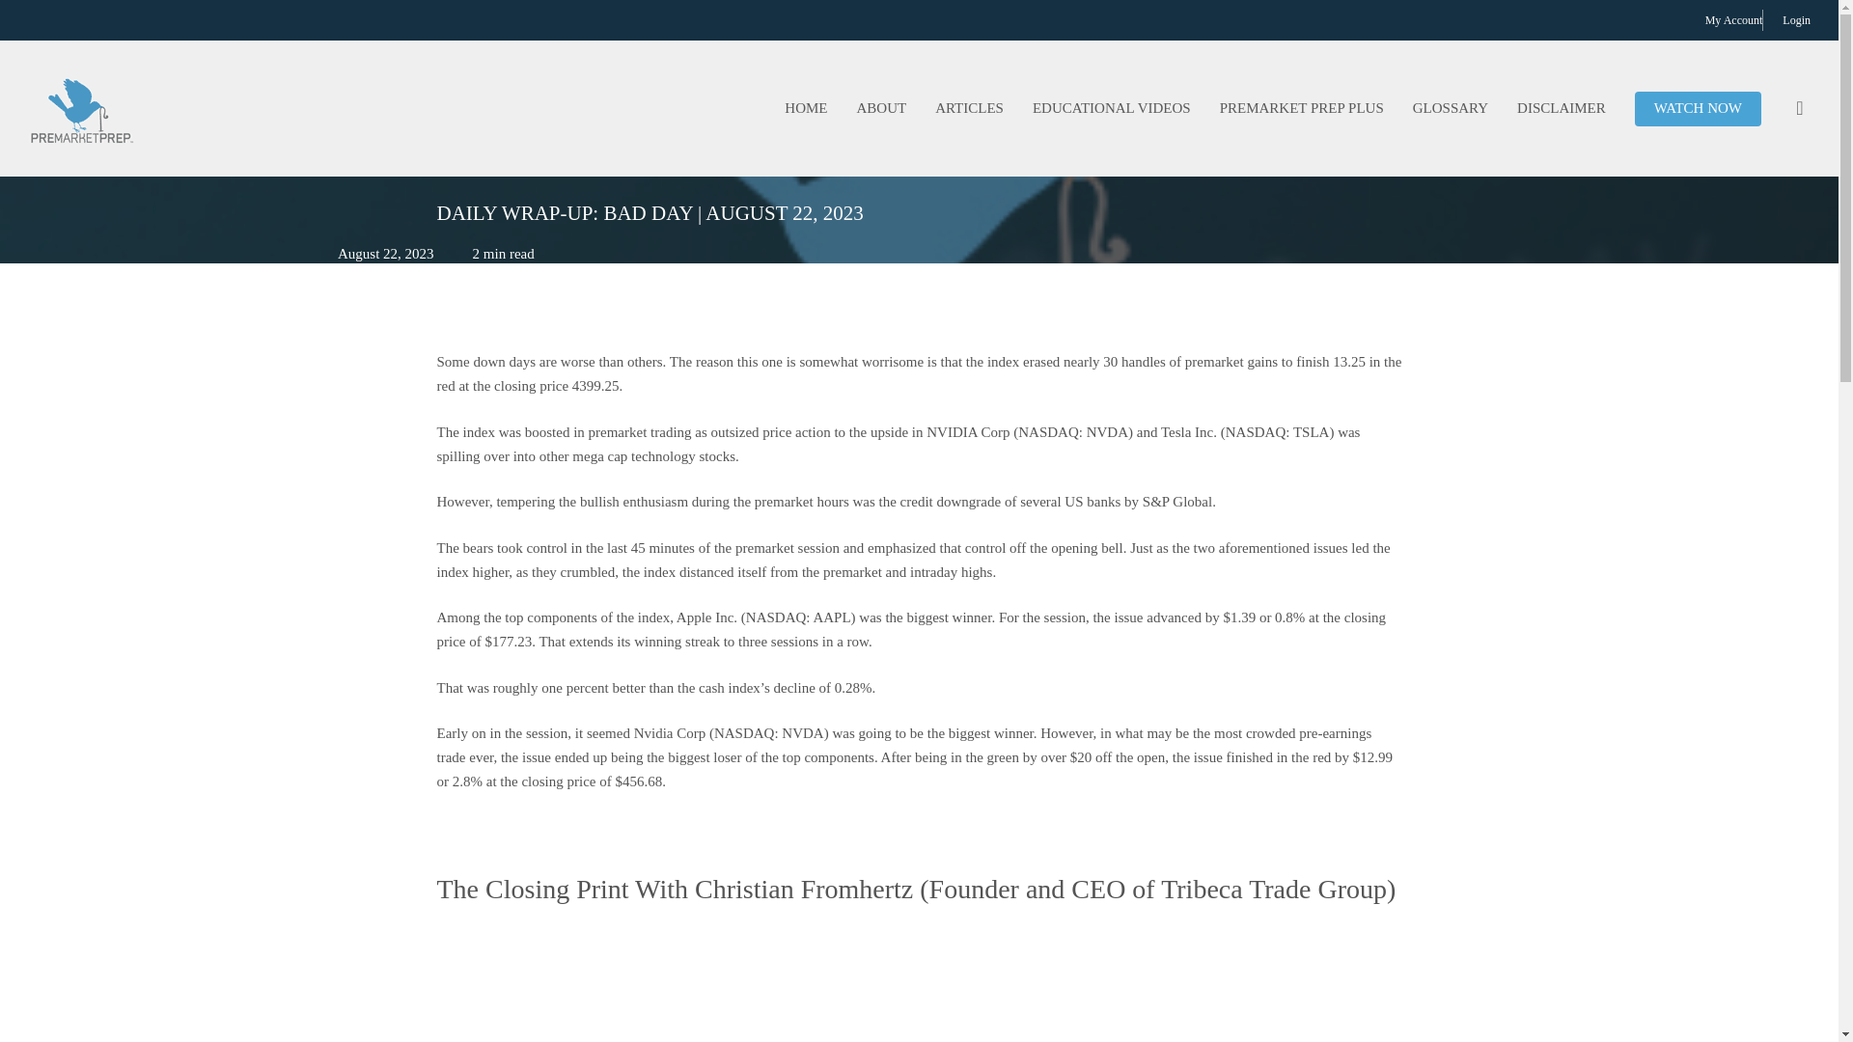  I want to click on My Account, so click(1733, 19).